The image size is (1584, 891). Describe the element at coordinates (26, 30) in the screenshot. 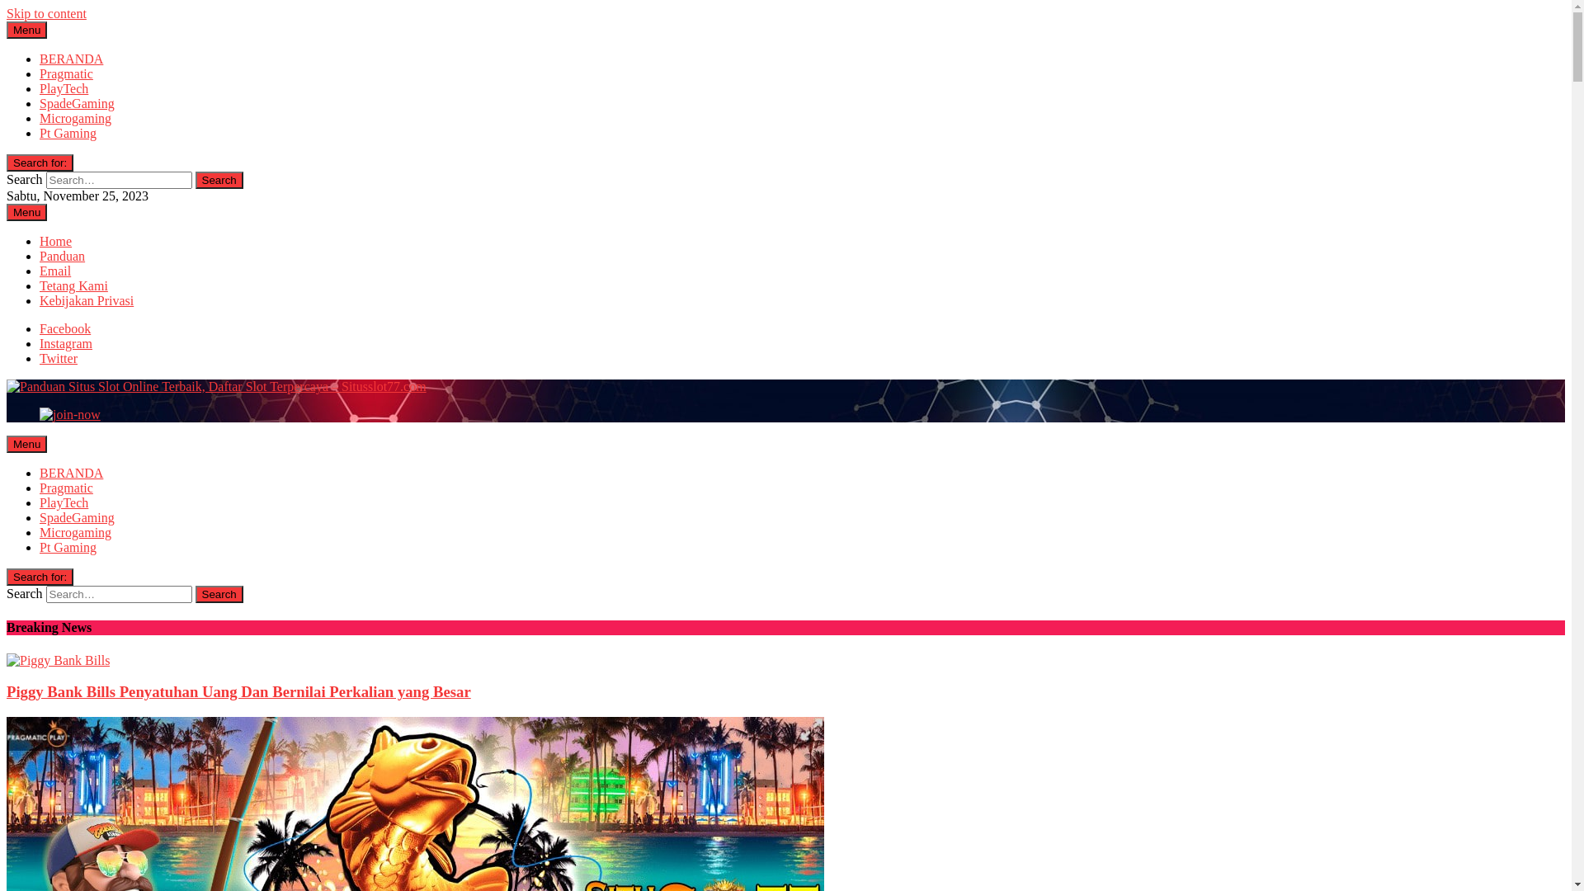

I see `Menu` at that location.